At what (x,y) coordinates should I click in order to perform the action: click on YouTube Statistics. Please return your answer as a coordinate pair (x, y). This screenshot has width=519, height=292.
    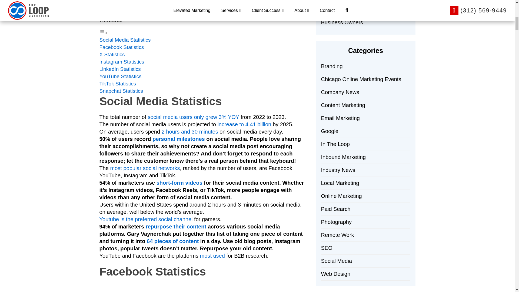
    Looking at the image, I should click on (121, 76).